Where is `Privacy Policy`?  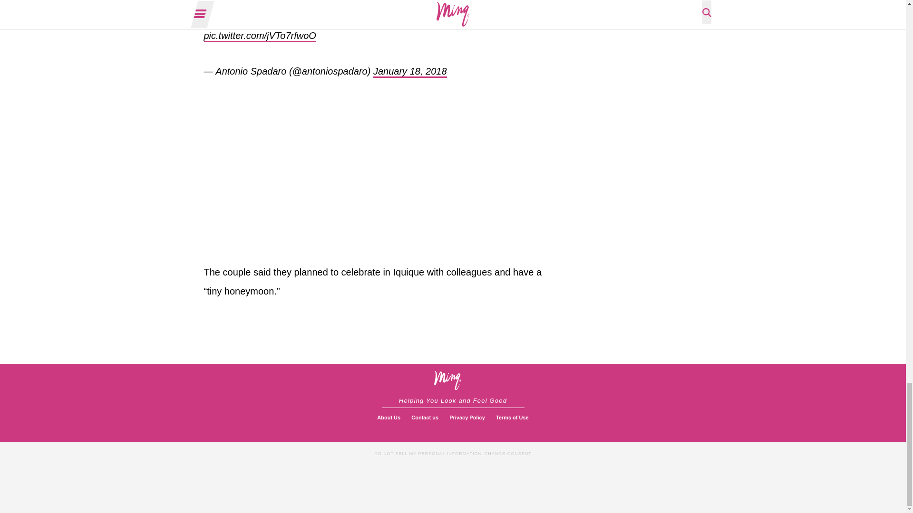
Privacy Policy is located at coordinates (467, 417).